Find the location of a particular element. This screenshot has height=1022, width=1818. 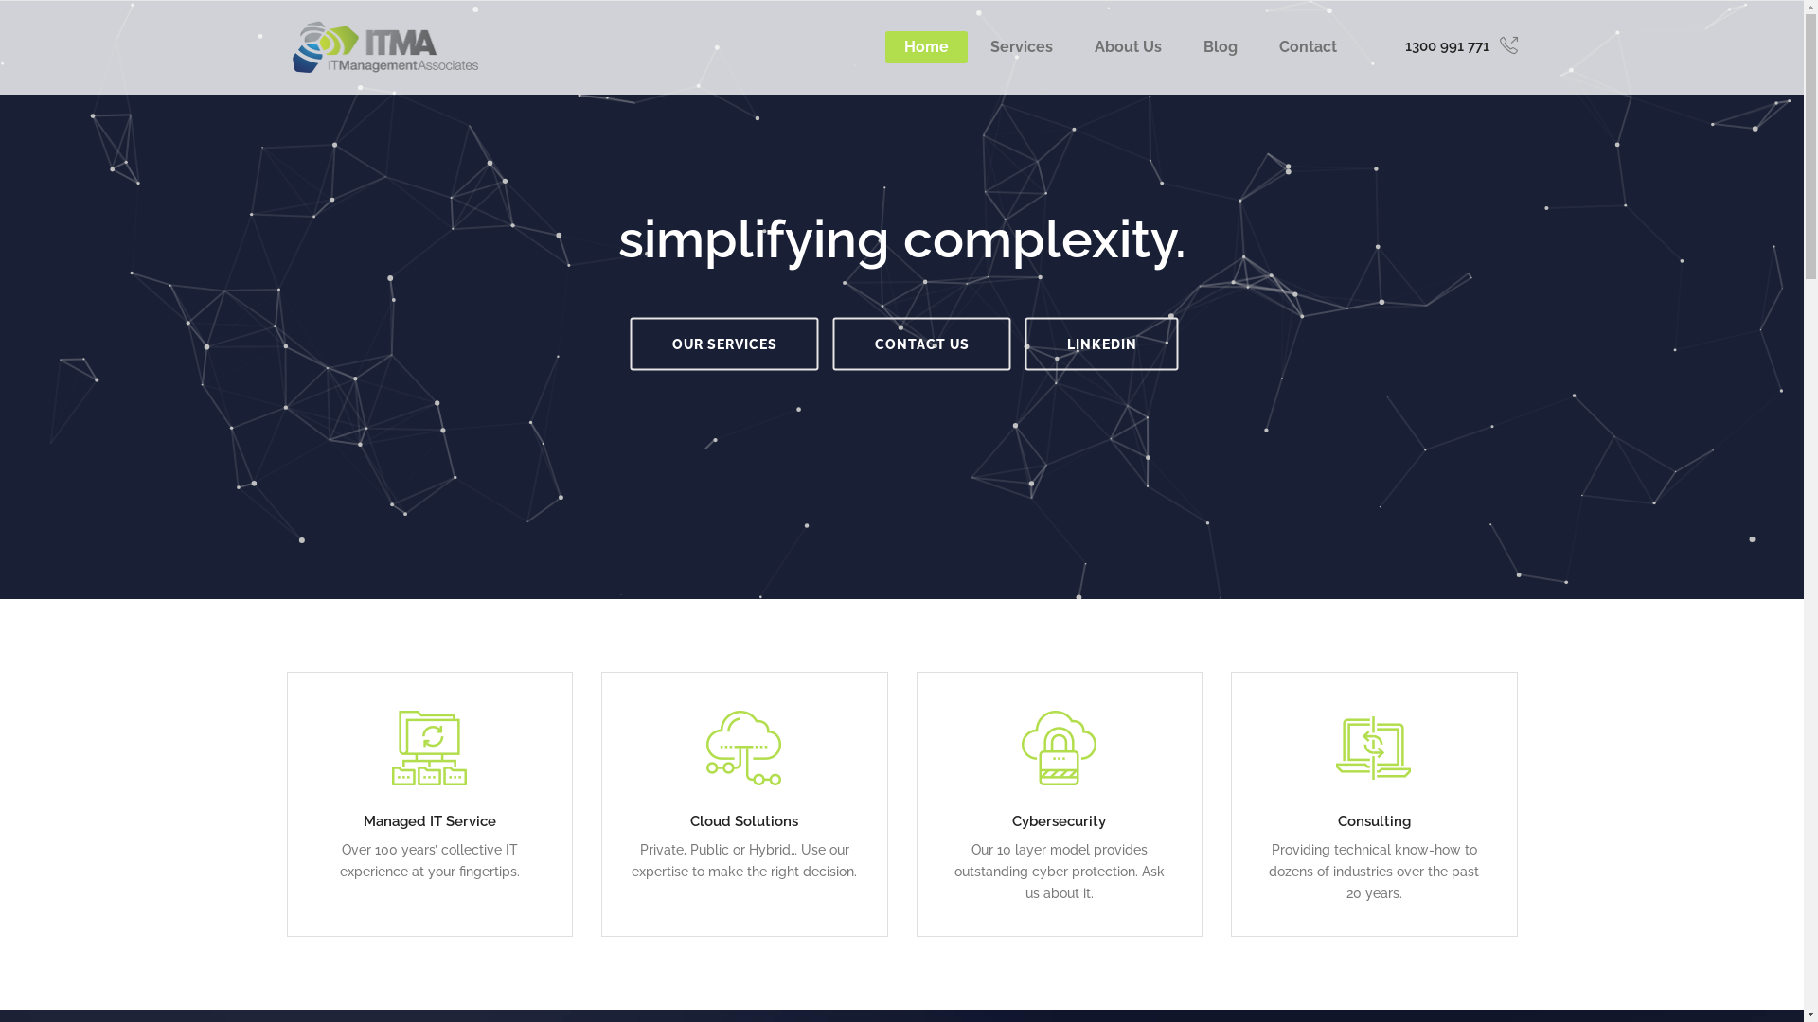

1300 991 771 is located at coordinates (1462, 47).